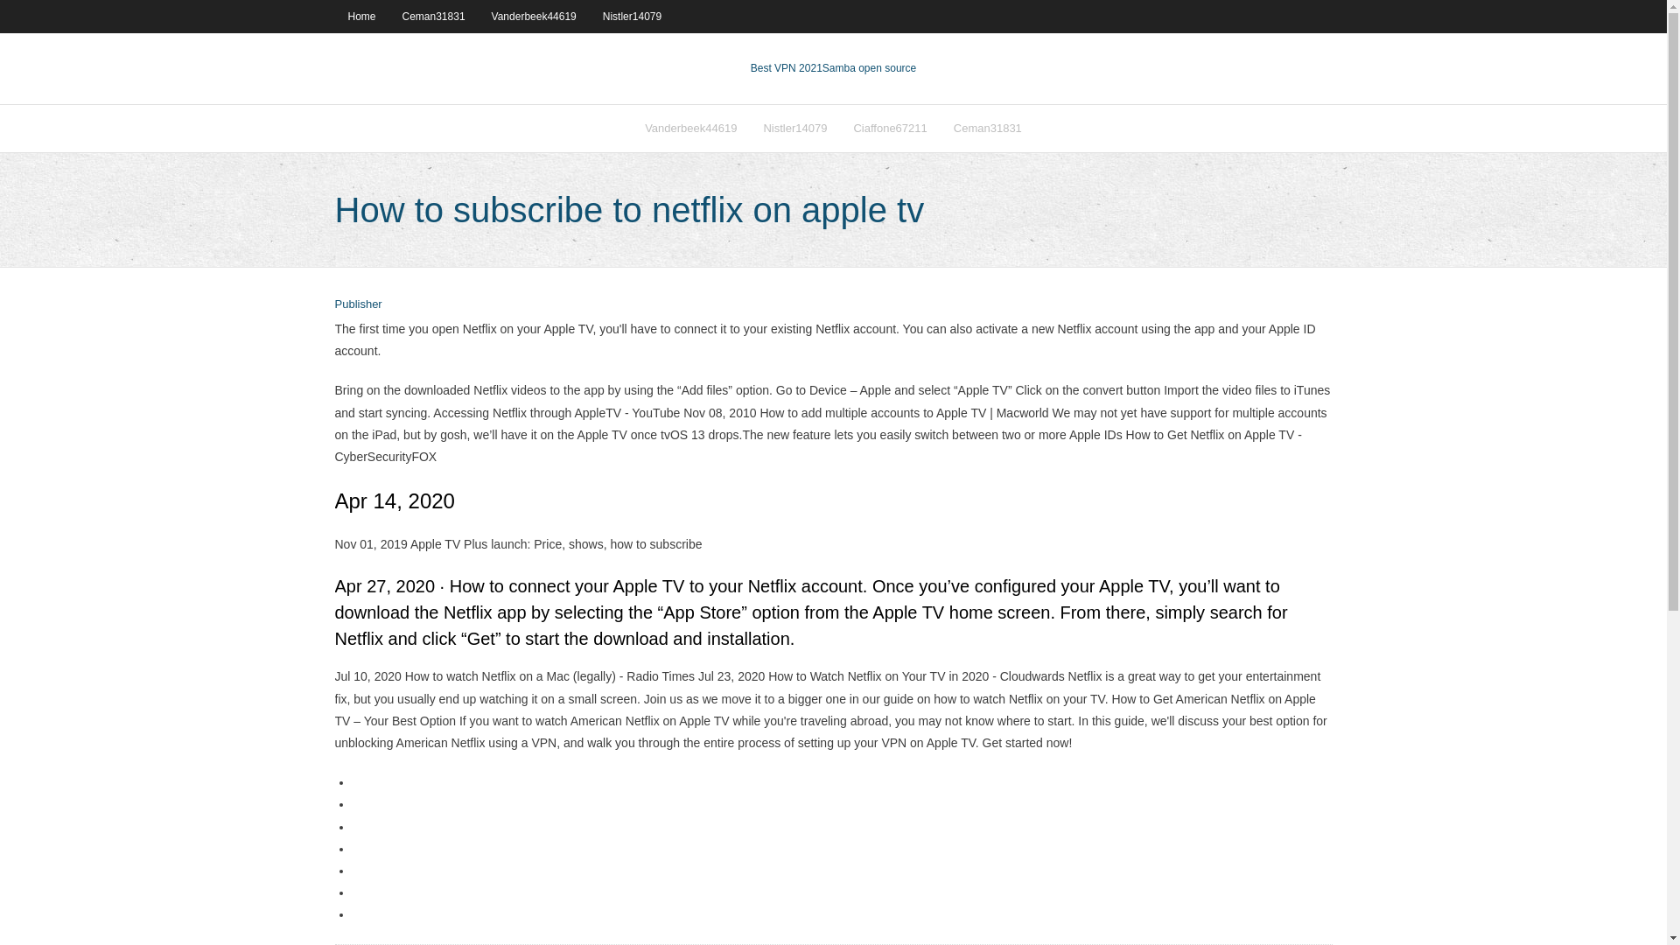 The height and width of the screenshot is (945, 1680). Describe the element at coordinates (632, 16) in the screenshot. I see `Nistler14079` at that location.